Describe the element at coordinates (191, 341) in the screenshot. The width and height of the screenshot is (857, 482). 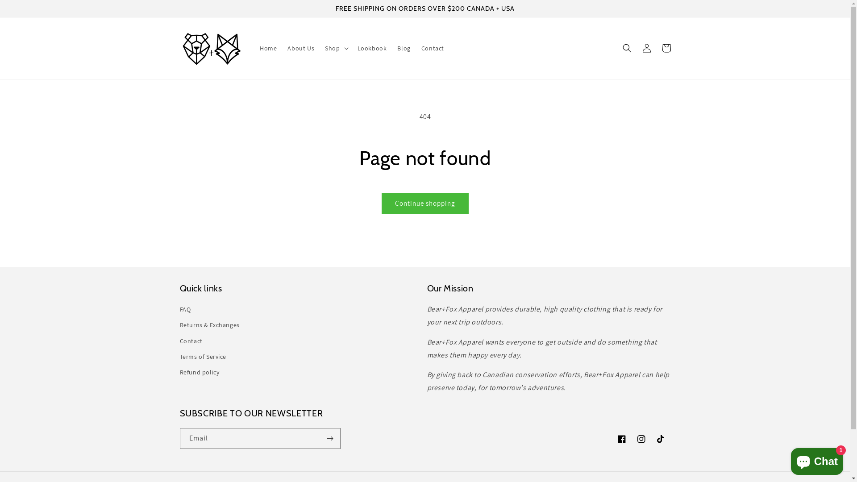
I see `Contact` at that location.